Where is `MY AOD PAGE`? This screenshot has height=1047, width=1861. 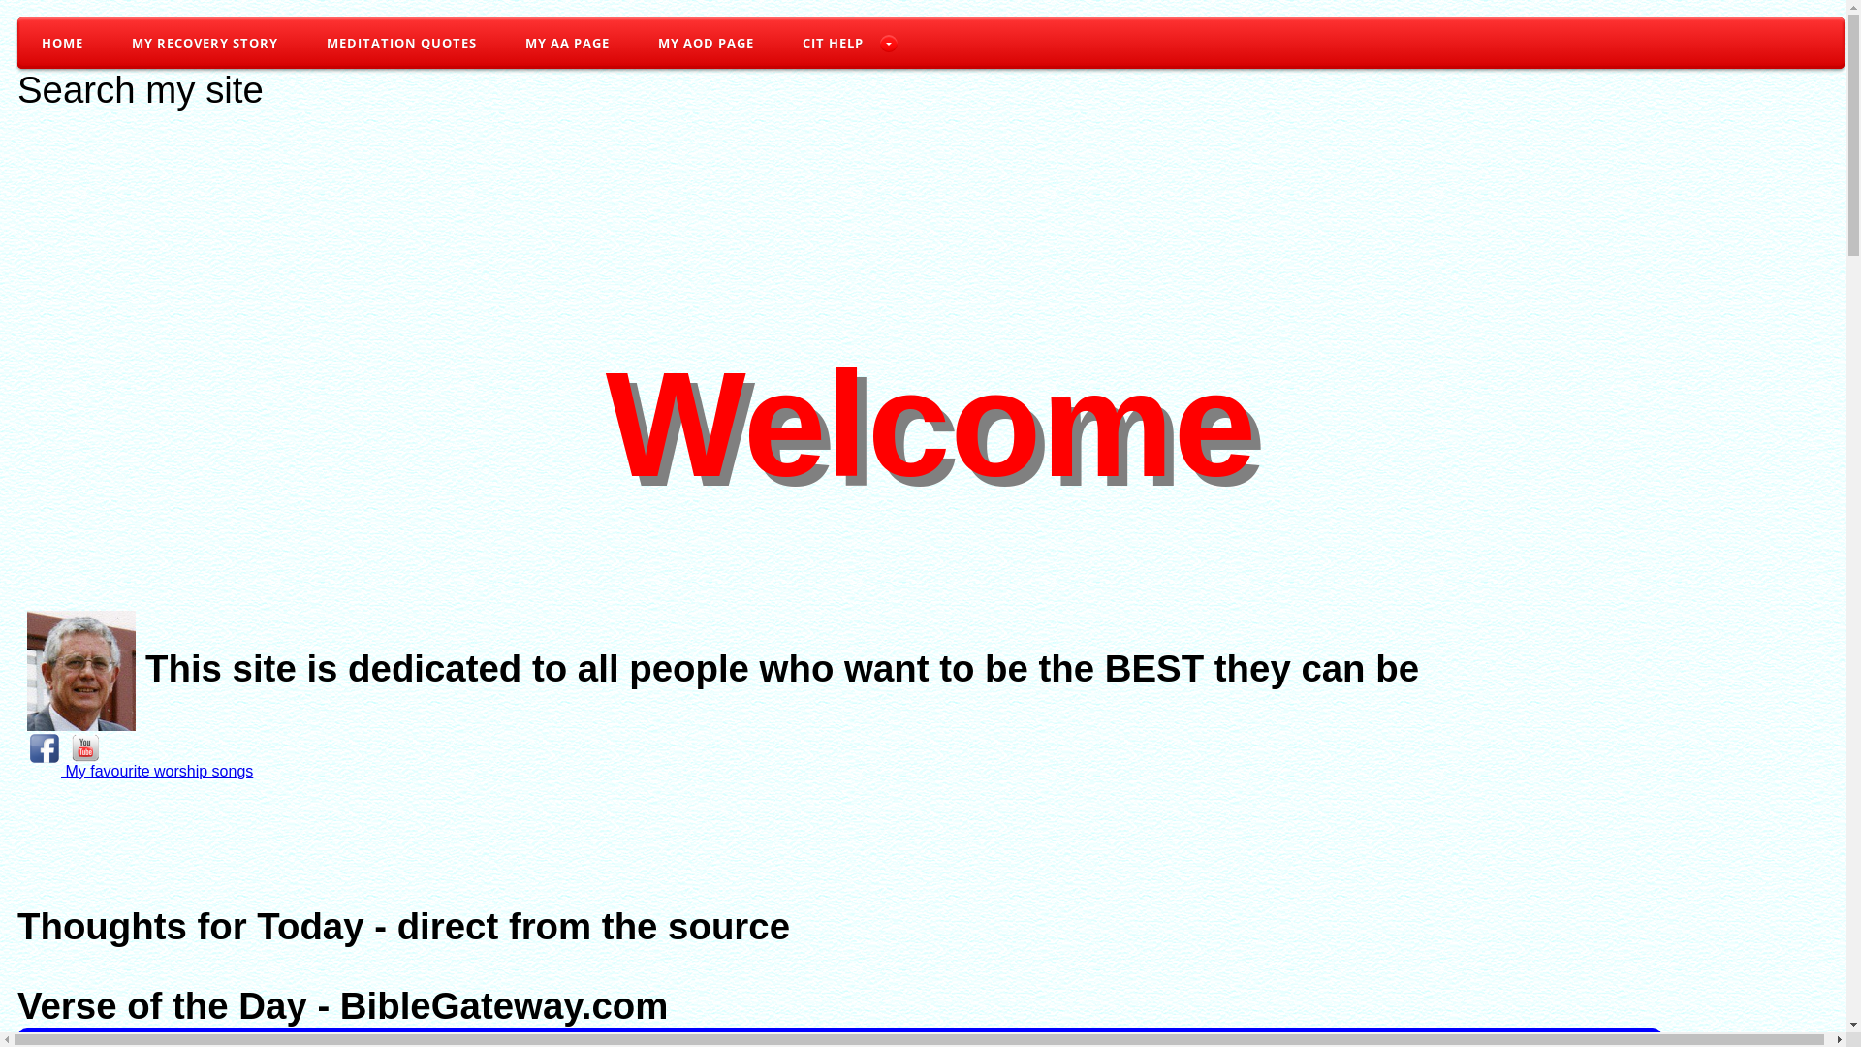
MY AOD PAGE is located at coordinates (706, 43).